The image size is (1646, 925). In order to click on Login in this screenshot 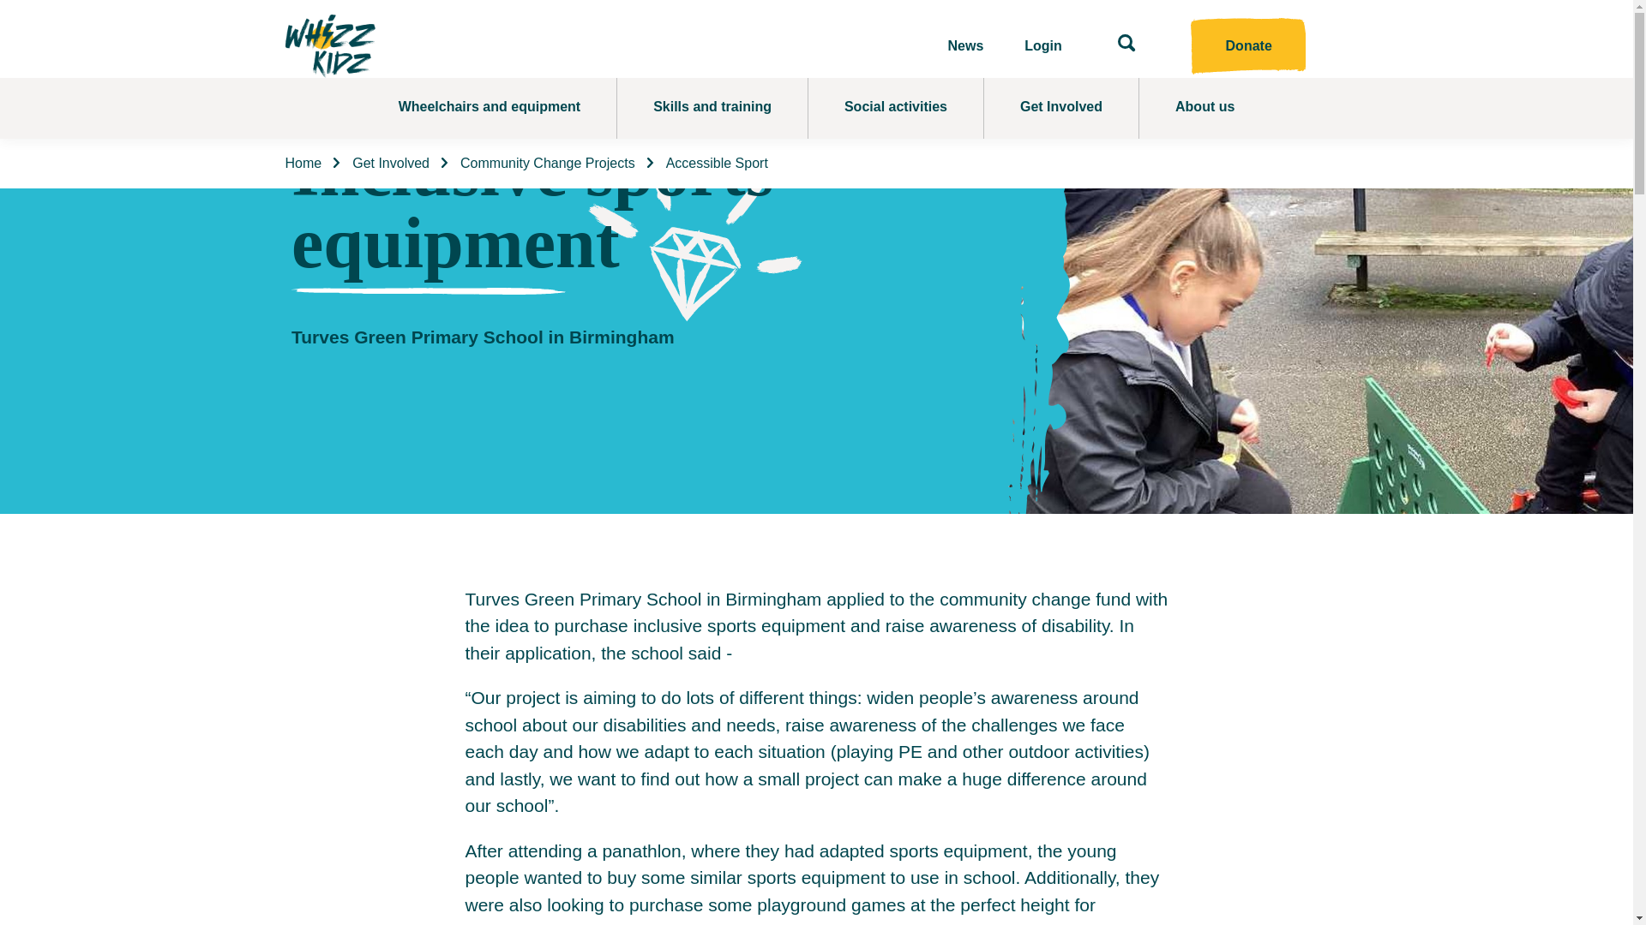, I will do `click(1042, 46)`.